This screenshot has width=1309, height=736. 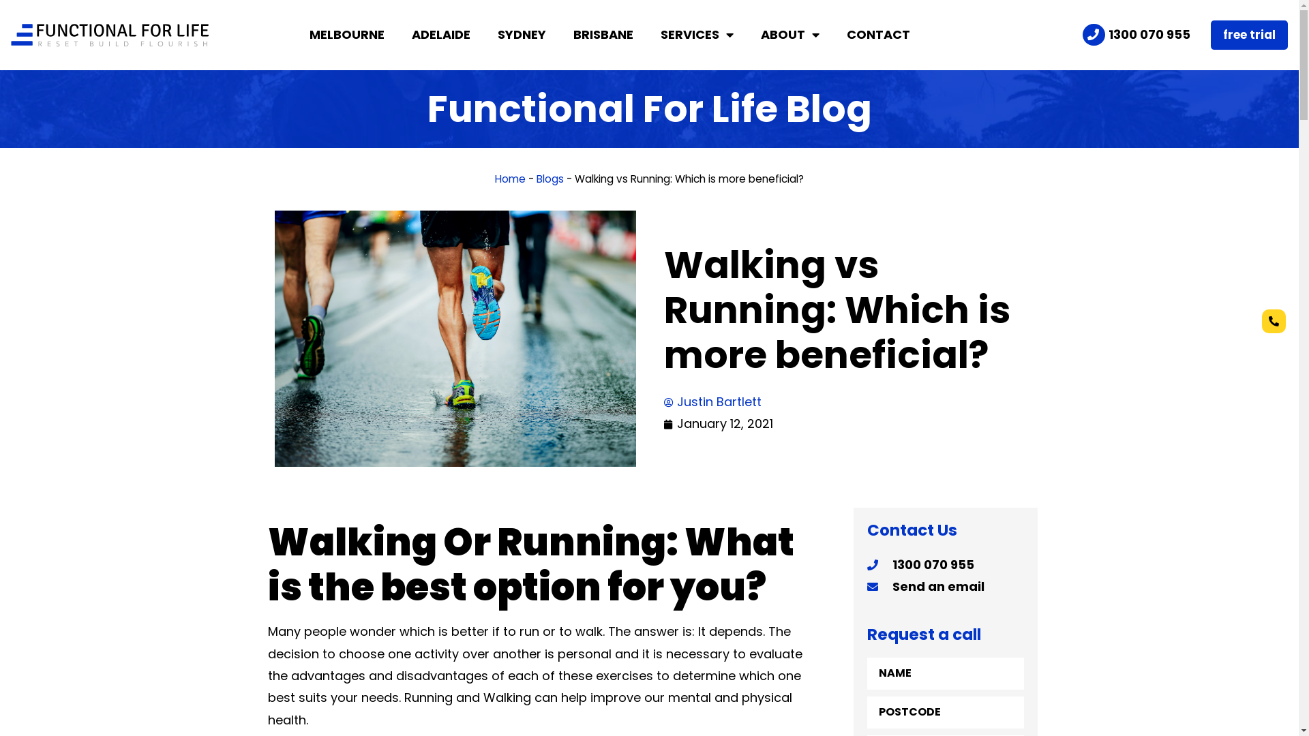 What do you see at coordinates (347, 35) in the screenshot?
I see `MELBOURNE` at bounding box center [347, 35].